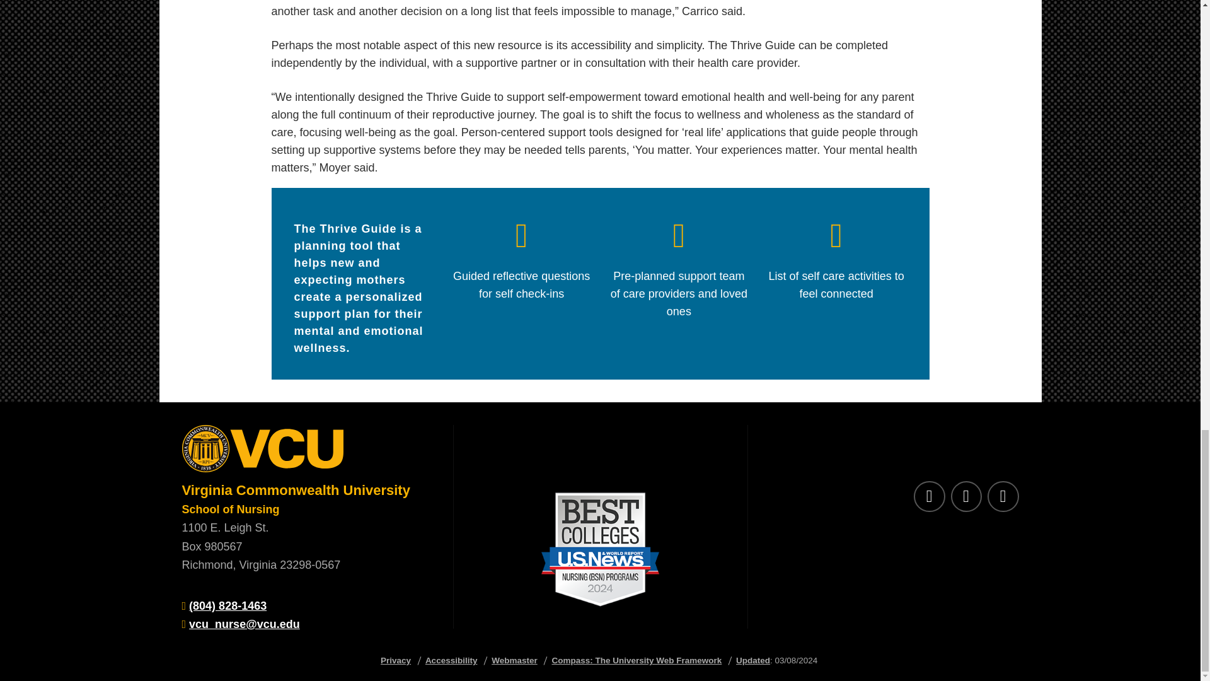 The height and width of the screenshot is (681, 1210). Describe the element at coordinates (929, 497) in the screenshot. I see `Linkedin` at that location.